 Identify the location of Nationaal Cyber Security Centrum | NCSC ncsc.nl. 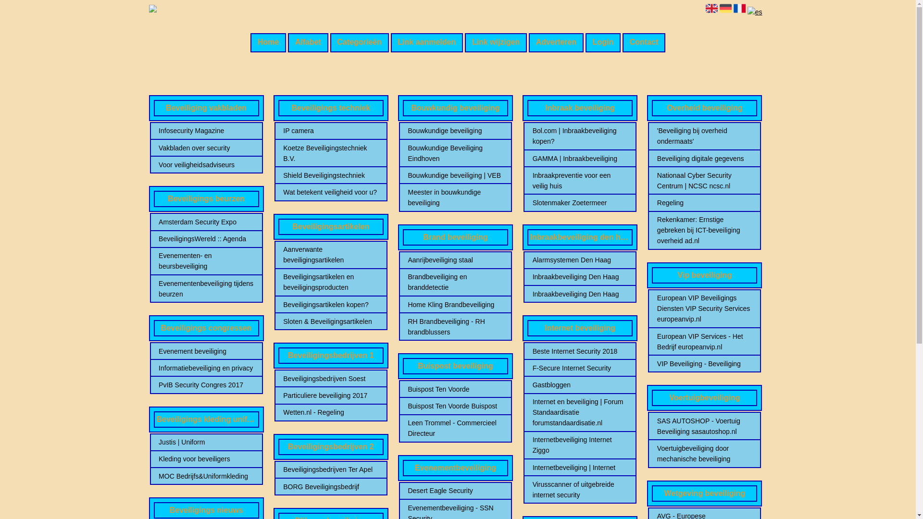
(705, 181).